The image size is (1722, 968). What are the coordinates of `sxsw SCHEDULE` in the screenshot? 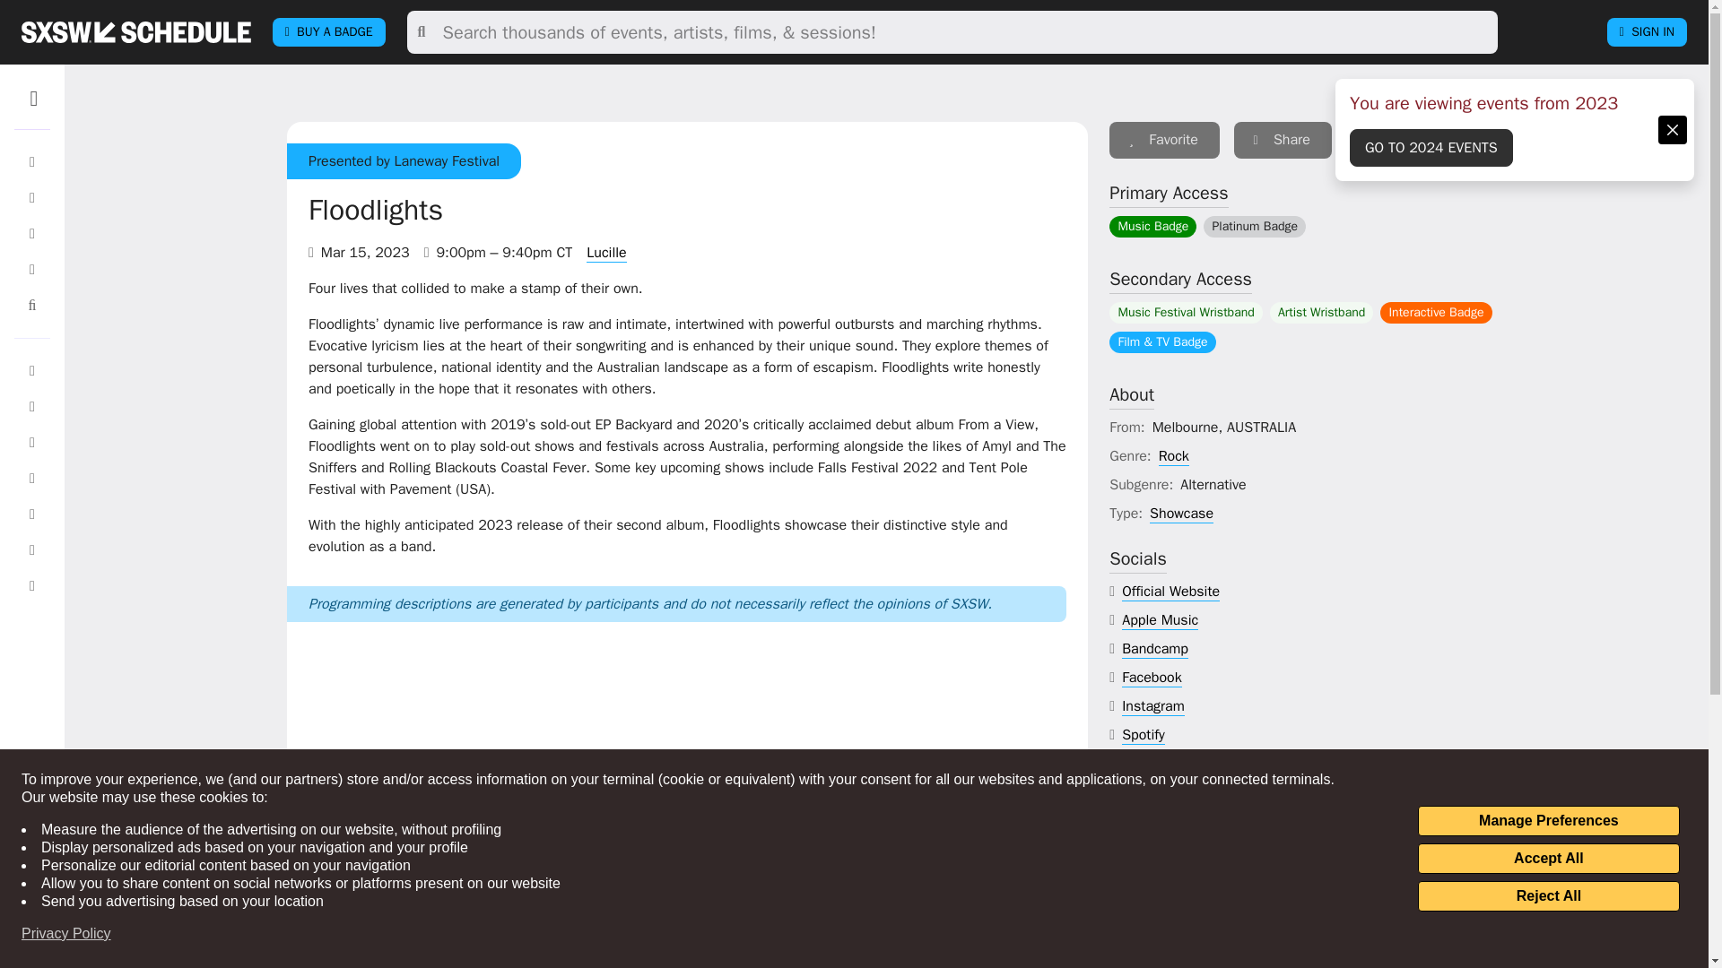 It's located at (135, 31).